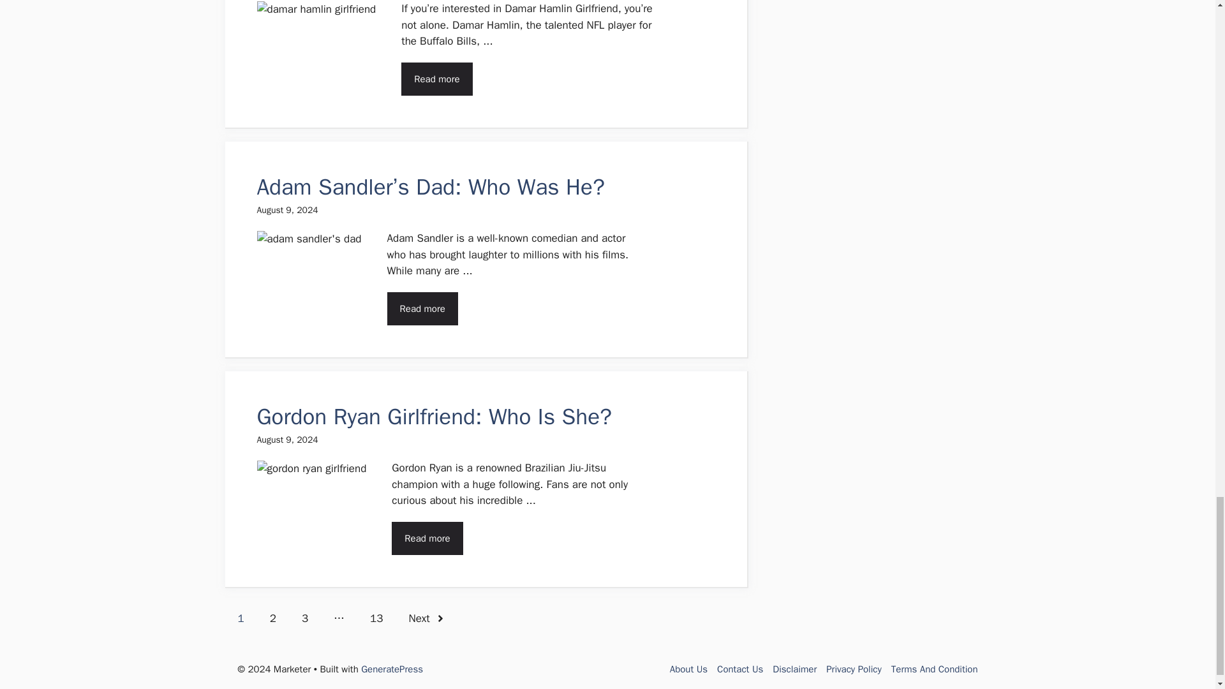 The image size is (1225, 689). Describe the element at coordinates (436, 79) in the screenshot. I see `Read more` at that location.